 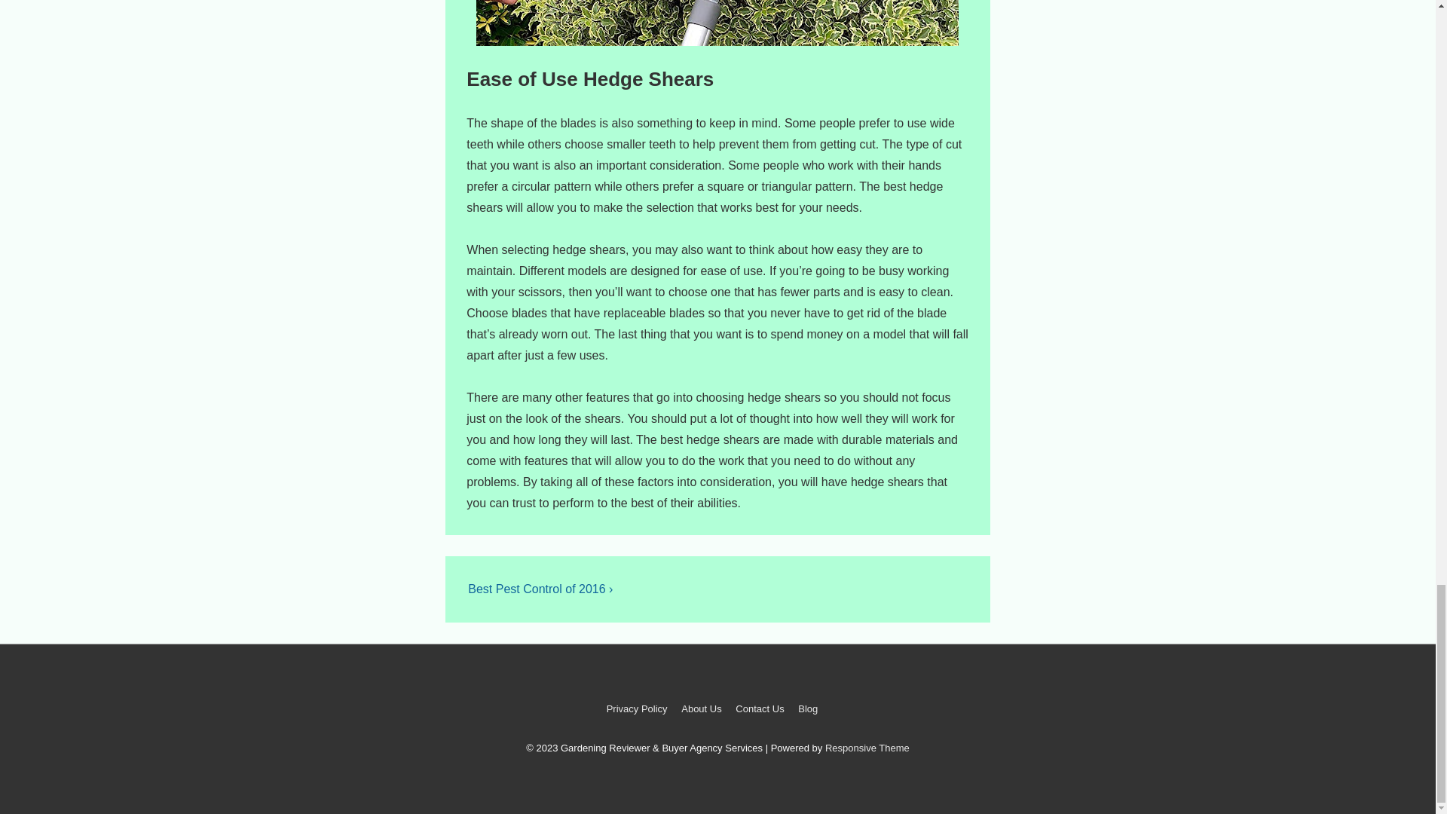 What do you see at coordinates (701, 708) in the screenshot?
I see `About Us` at bounding box center [701, 708].